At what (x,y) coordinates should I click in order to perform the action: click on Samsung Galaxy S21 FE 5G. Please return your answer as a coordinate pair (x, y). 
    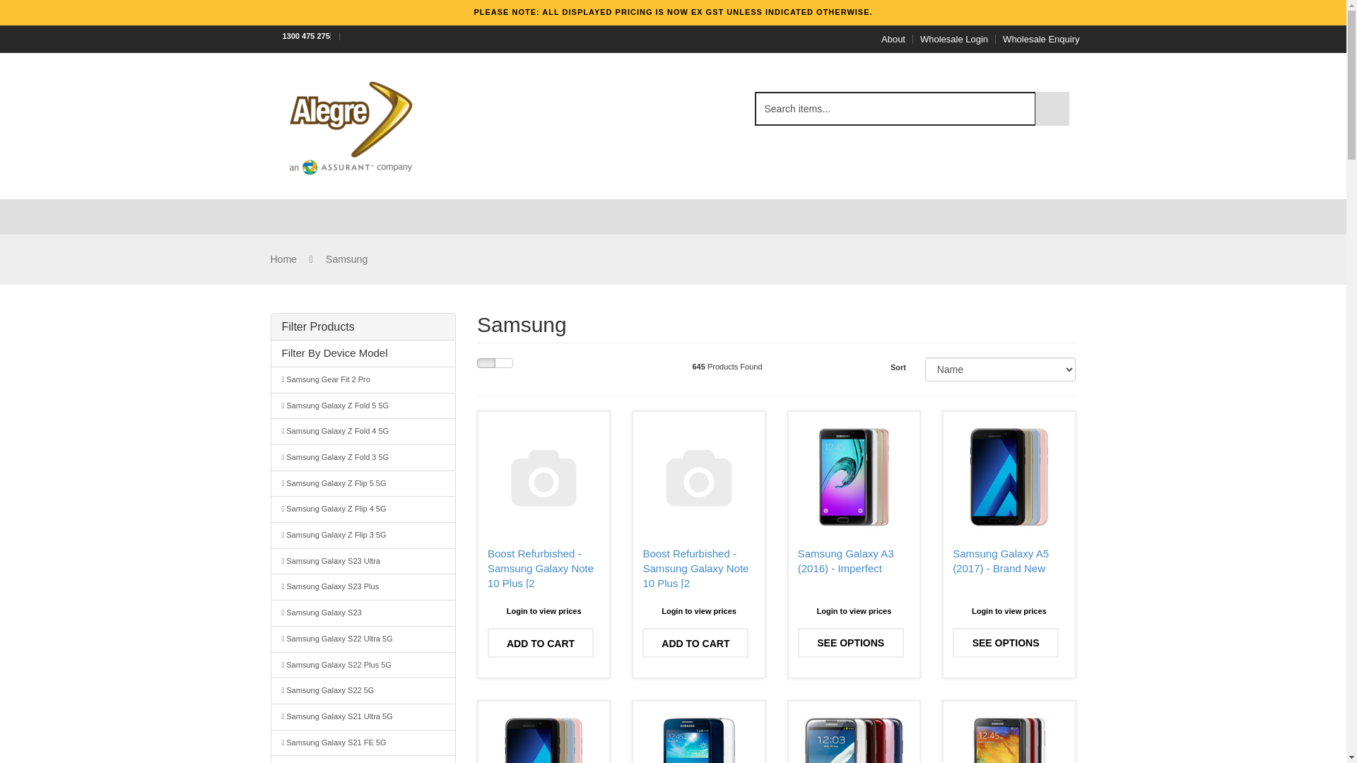
    Looking at the image, I should click on (363, 743).